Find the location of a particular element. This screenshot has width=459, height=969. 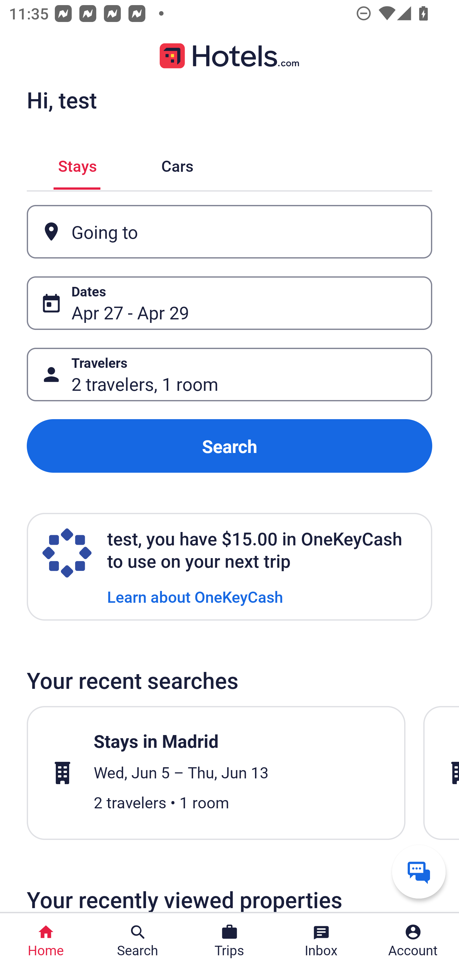

Search is located at coordinates (229, 446).